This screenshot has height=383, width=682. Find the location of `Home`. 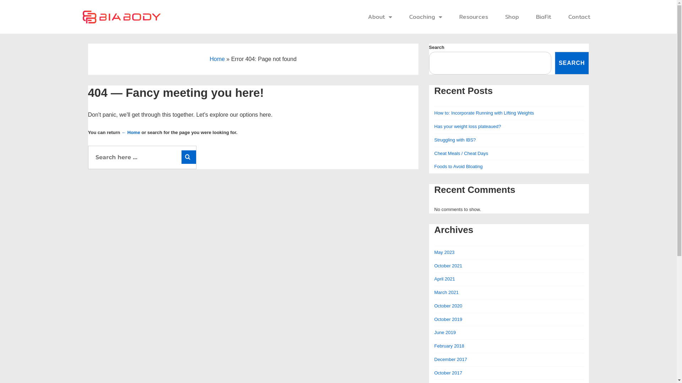

Home is located at coordinates (217, 59).